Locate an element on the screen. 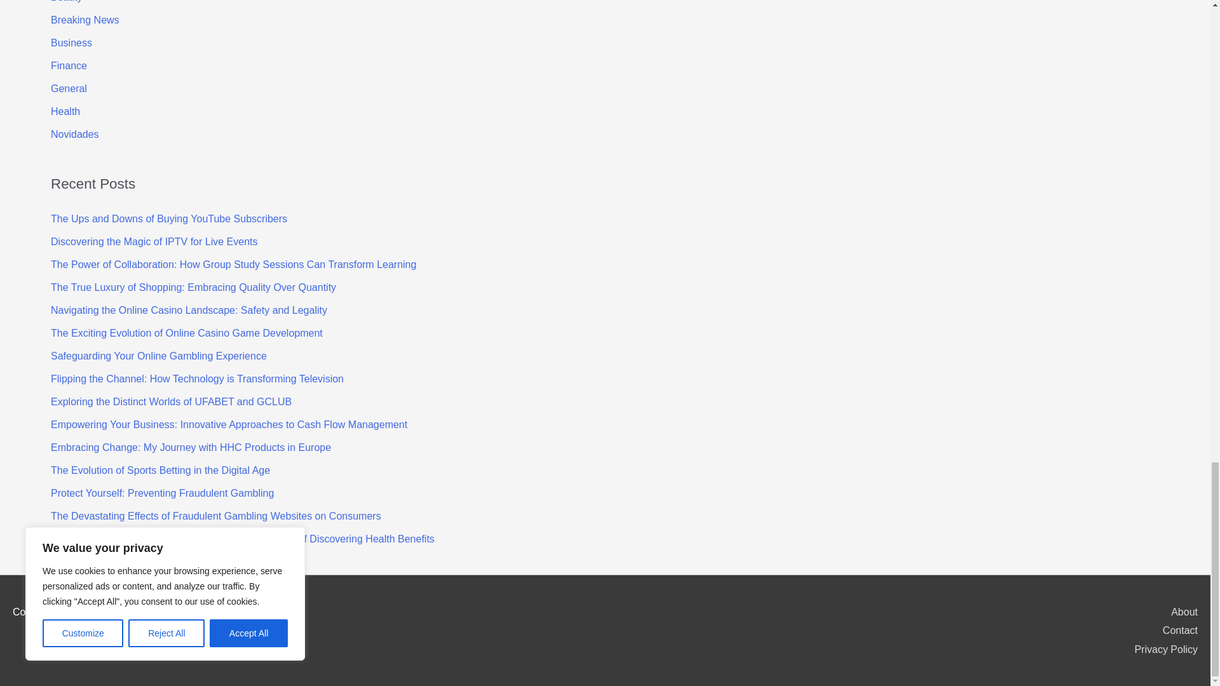  Breaking News is located at coordinates (85, 19).